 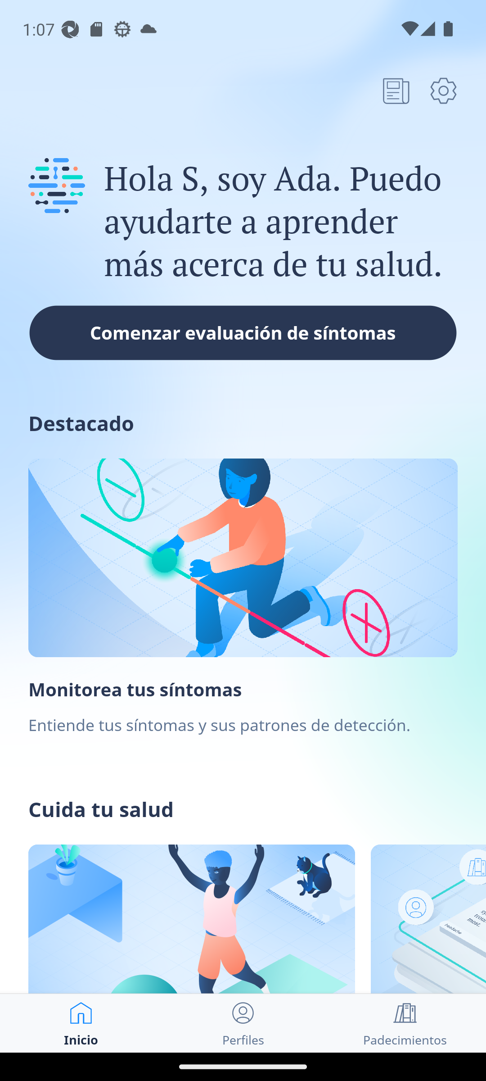 I want to click on Comenzar evaluación de síntomas, so click(x=243, y=332).